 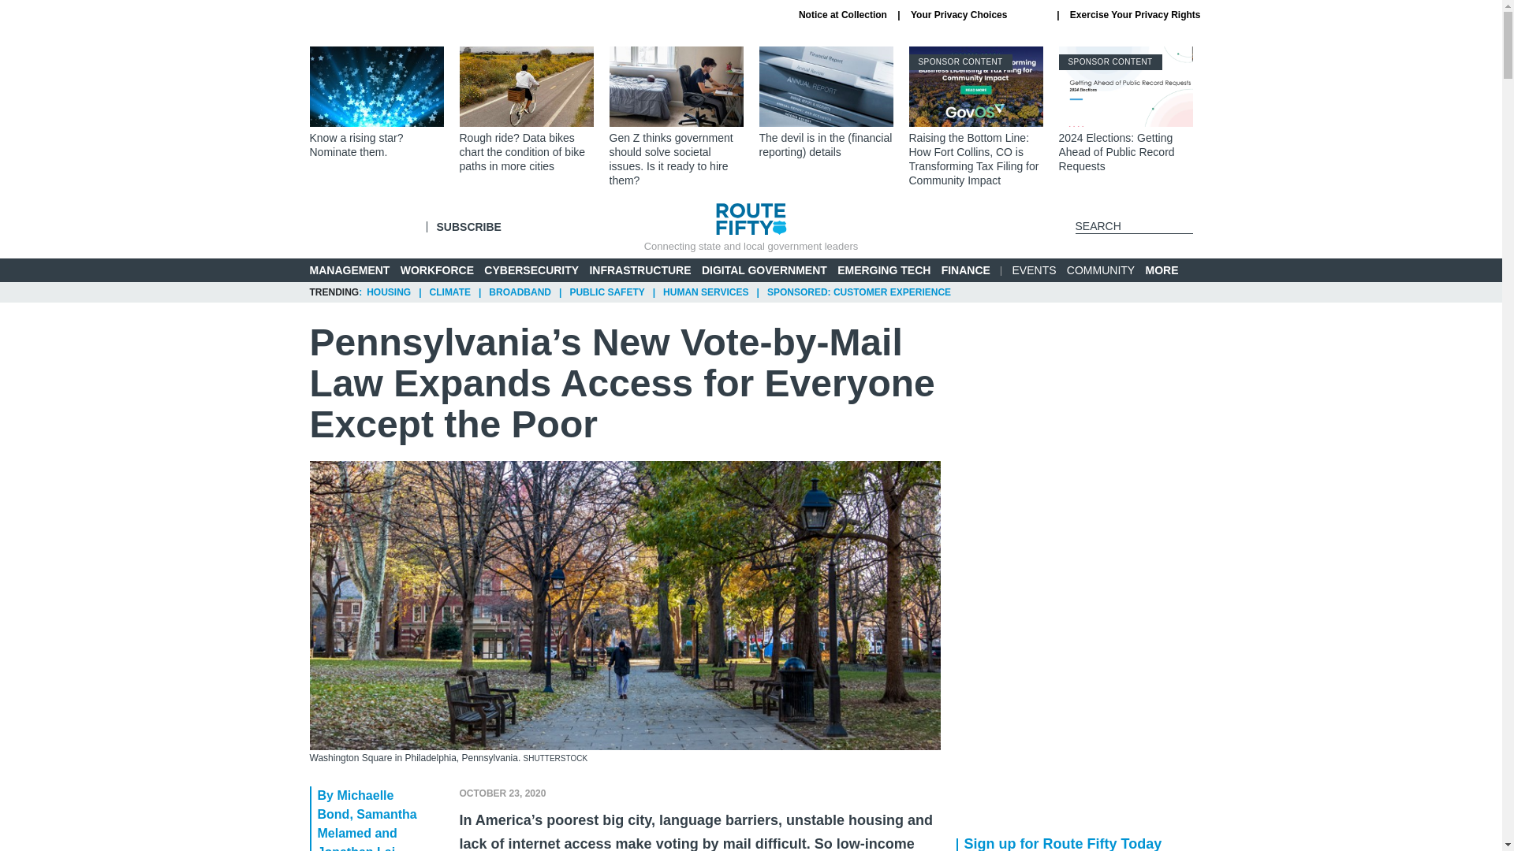 What do you see at coordinates (883, 269) in the screenshot?
I see `EMERGING TECH` at bounding box center [883, 269].